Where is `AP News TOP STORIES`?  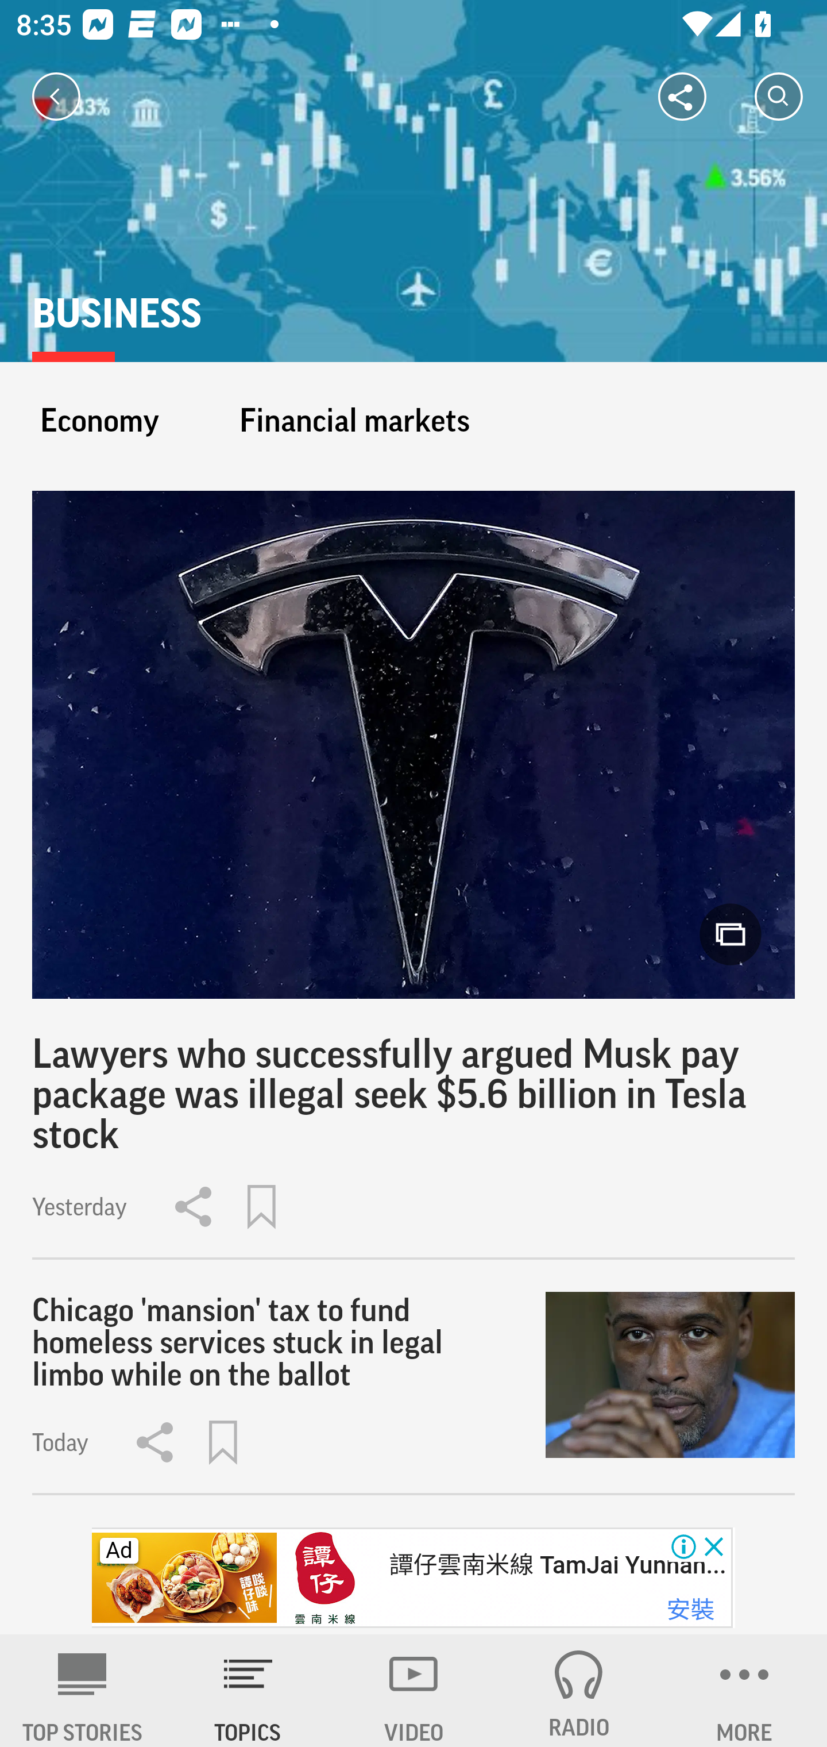 AP News TOP STORIES is located at coordinates (83, 1691).